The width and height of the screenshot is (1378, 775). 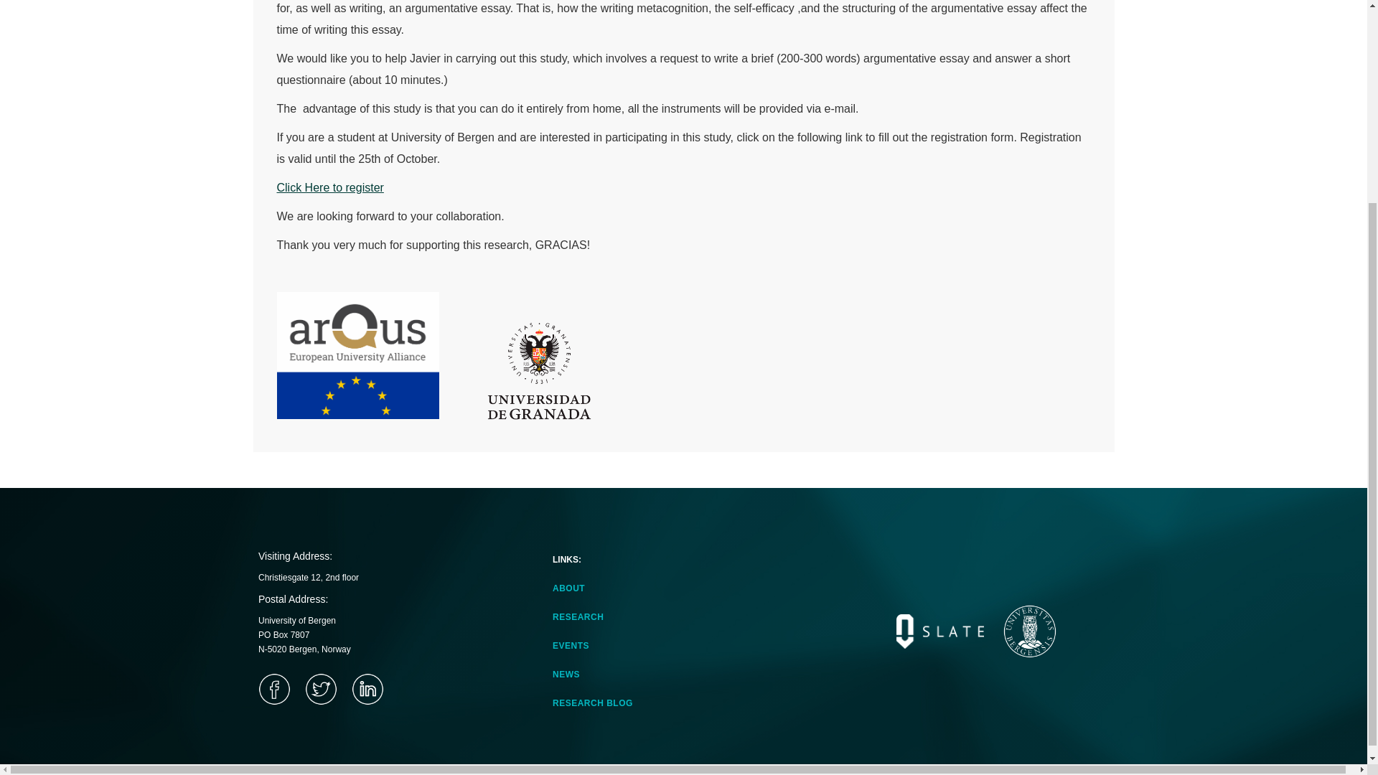 What do you see at coordinates (599, 674) in the screenshot?
I see `NEWS` at bounding box center [599, 674].